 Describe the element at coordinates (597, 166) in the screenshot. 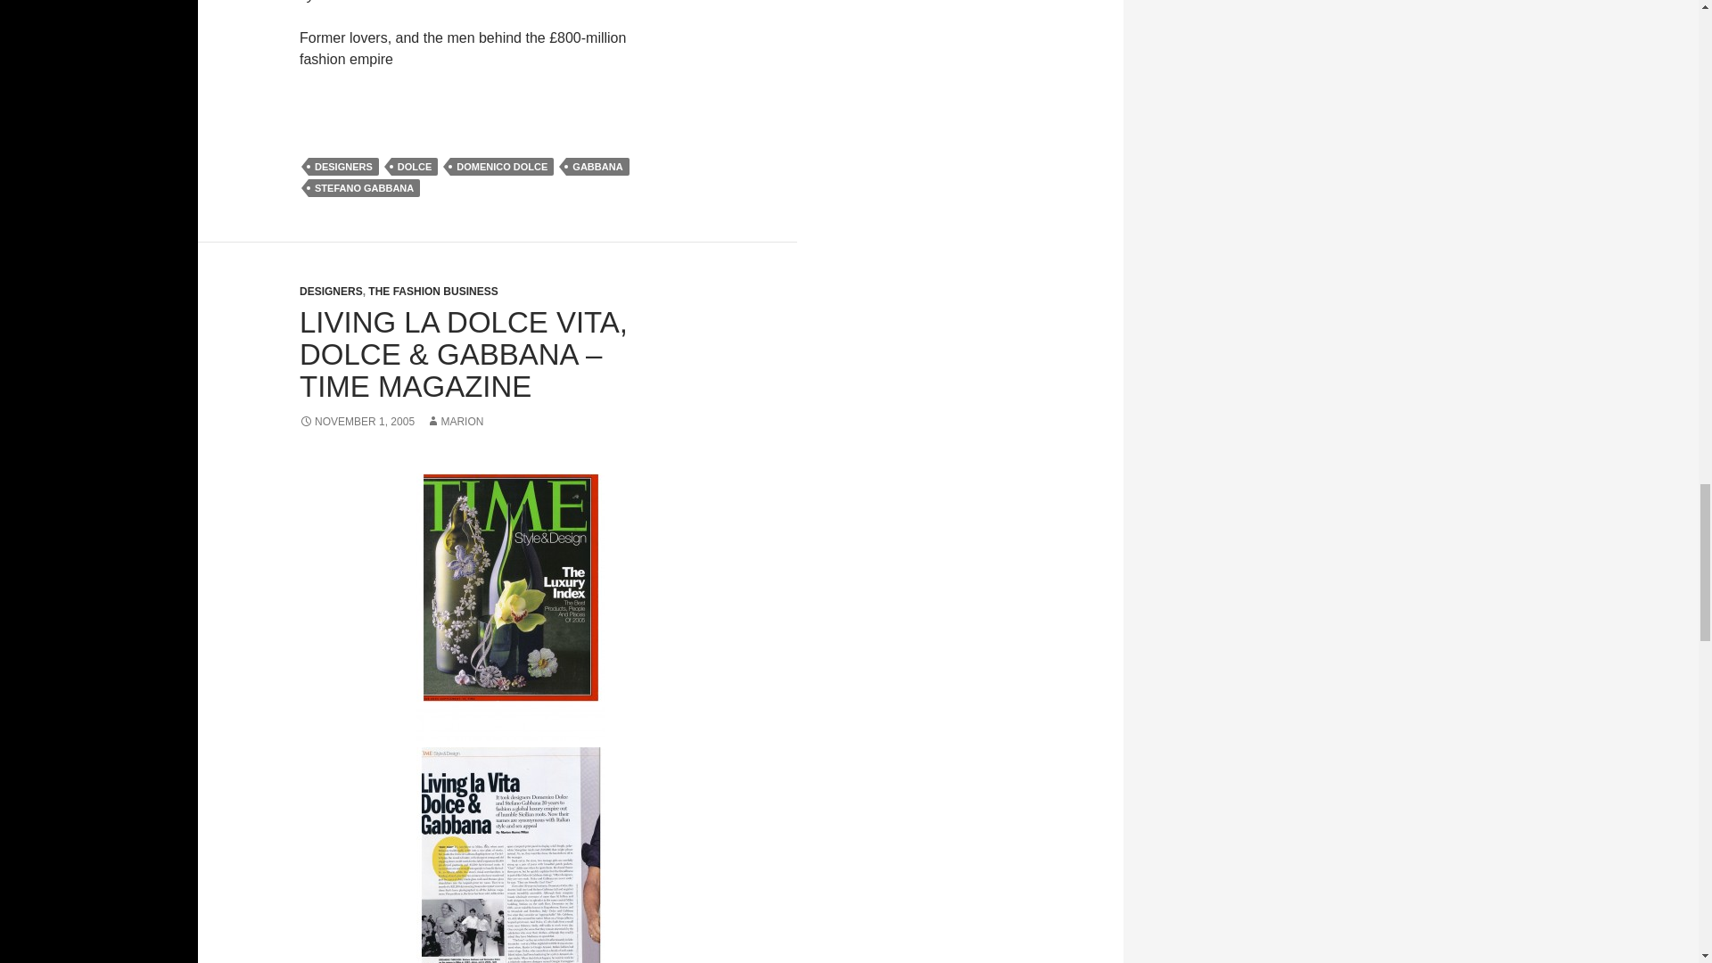

I see `GABBANA` at that location.